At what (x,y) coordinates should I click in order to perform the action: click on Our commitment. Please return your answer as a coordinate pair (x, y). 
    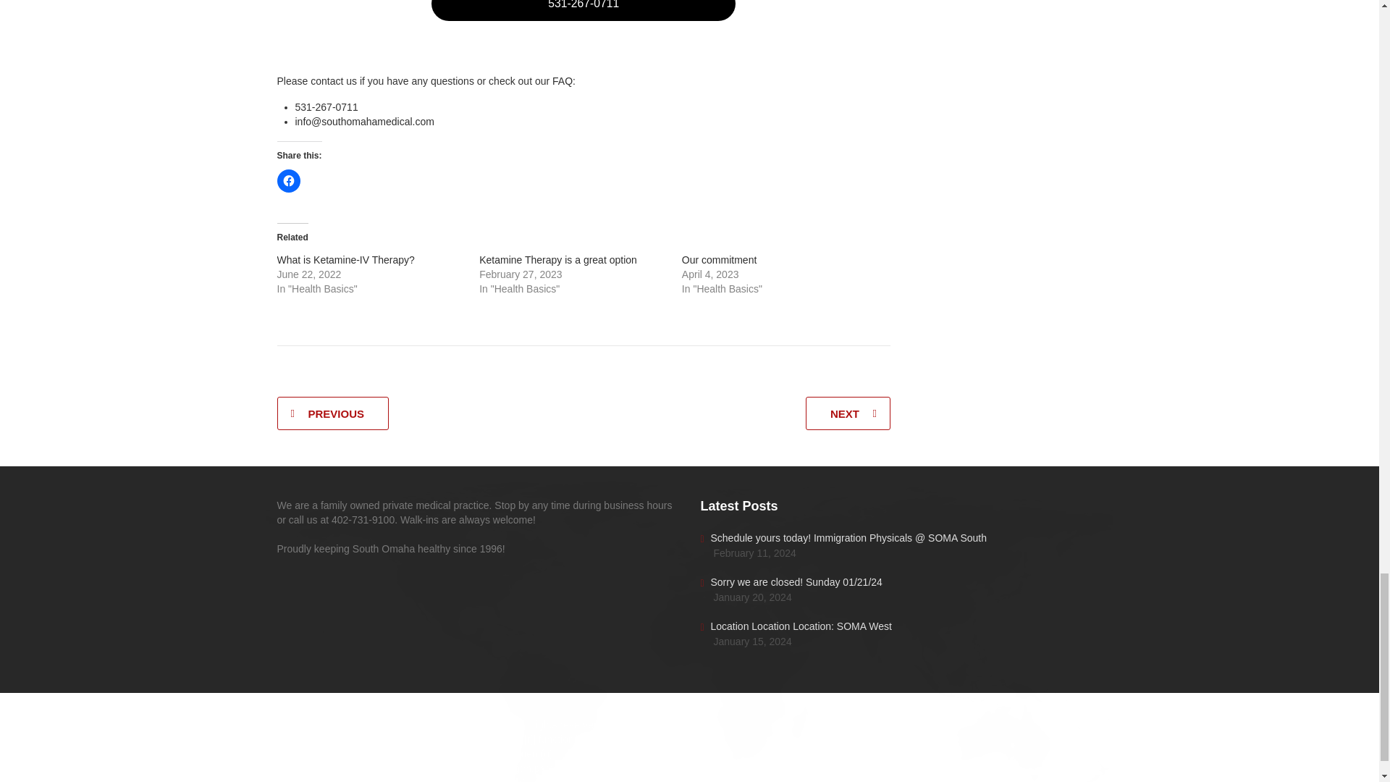
    Looking at the image, I should click on (719, 260).